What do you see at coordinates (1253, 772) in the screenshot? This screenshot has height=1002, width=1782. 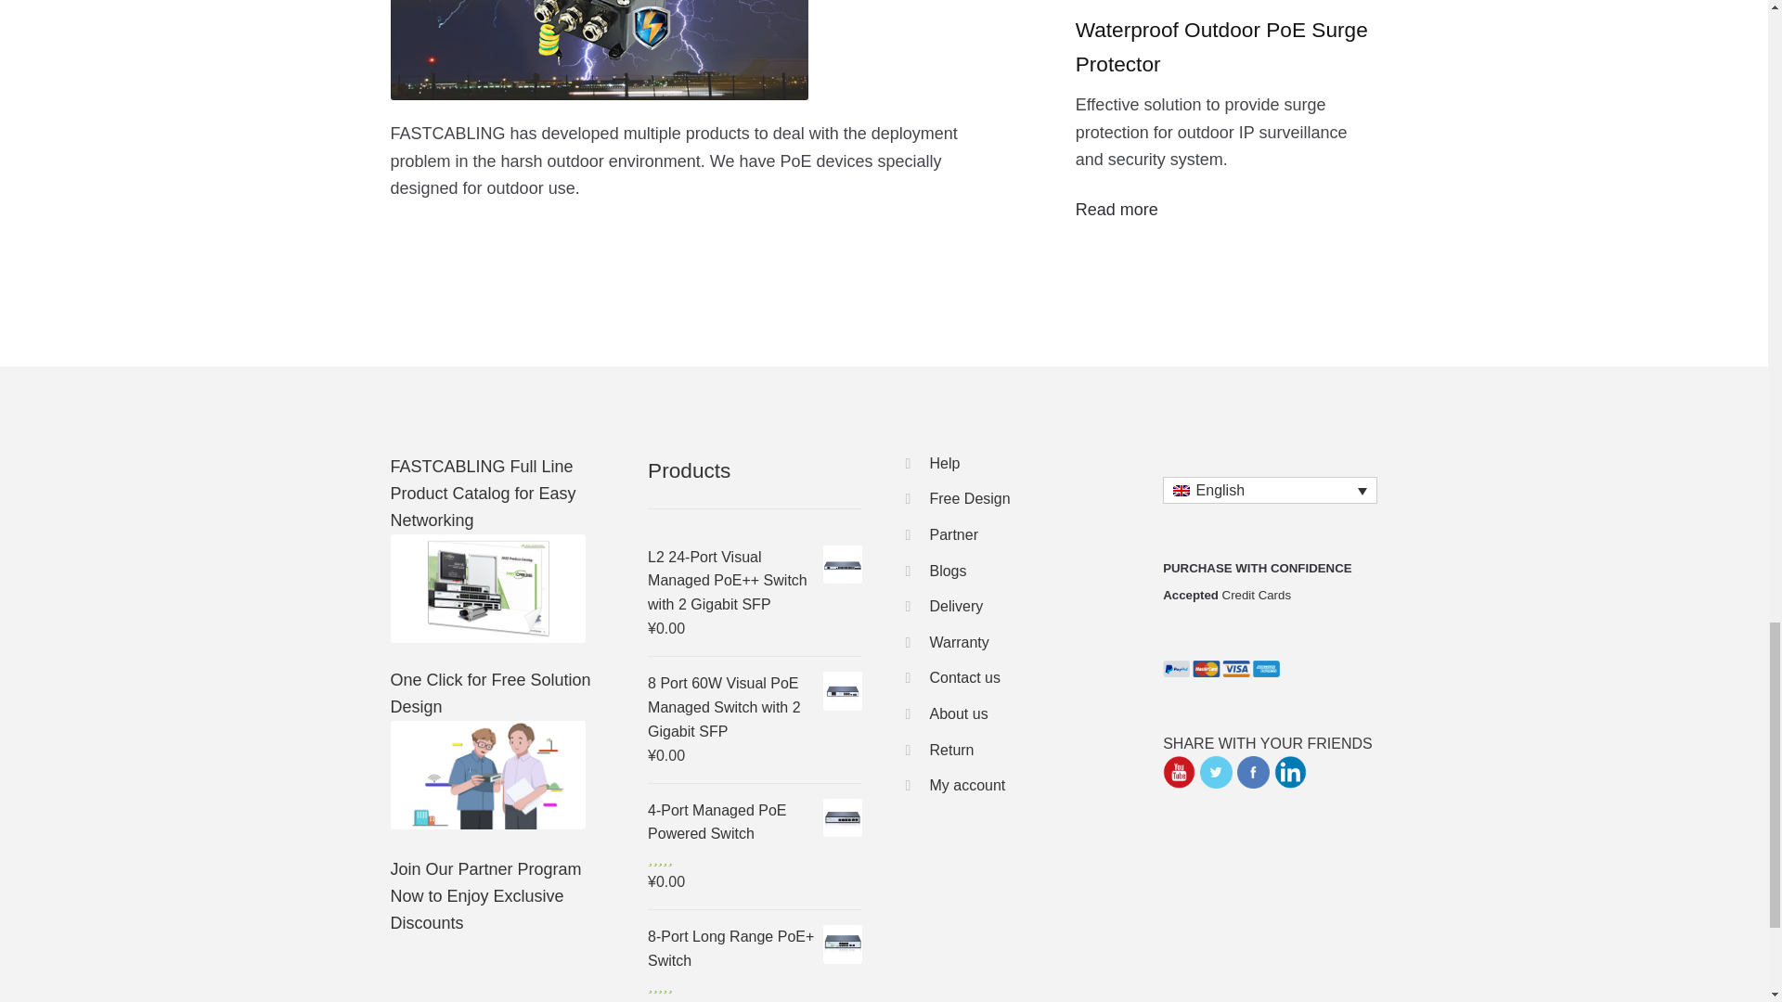 I see `Facebook` at bounding box center [1253, 772].